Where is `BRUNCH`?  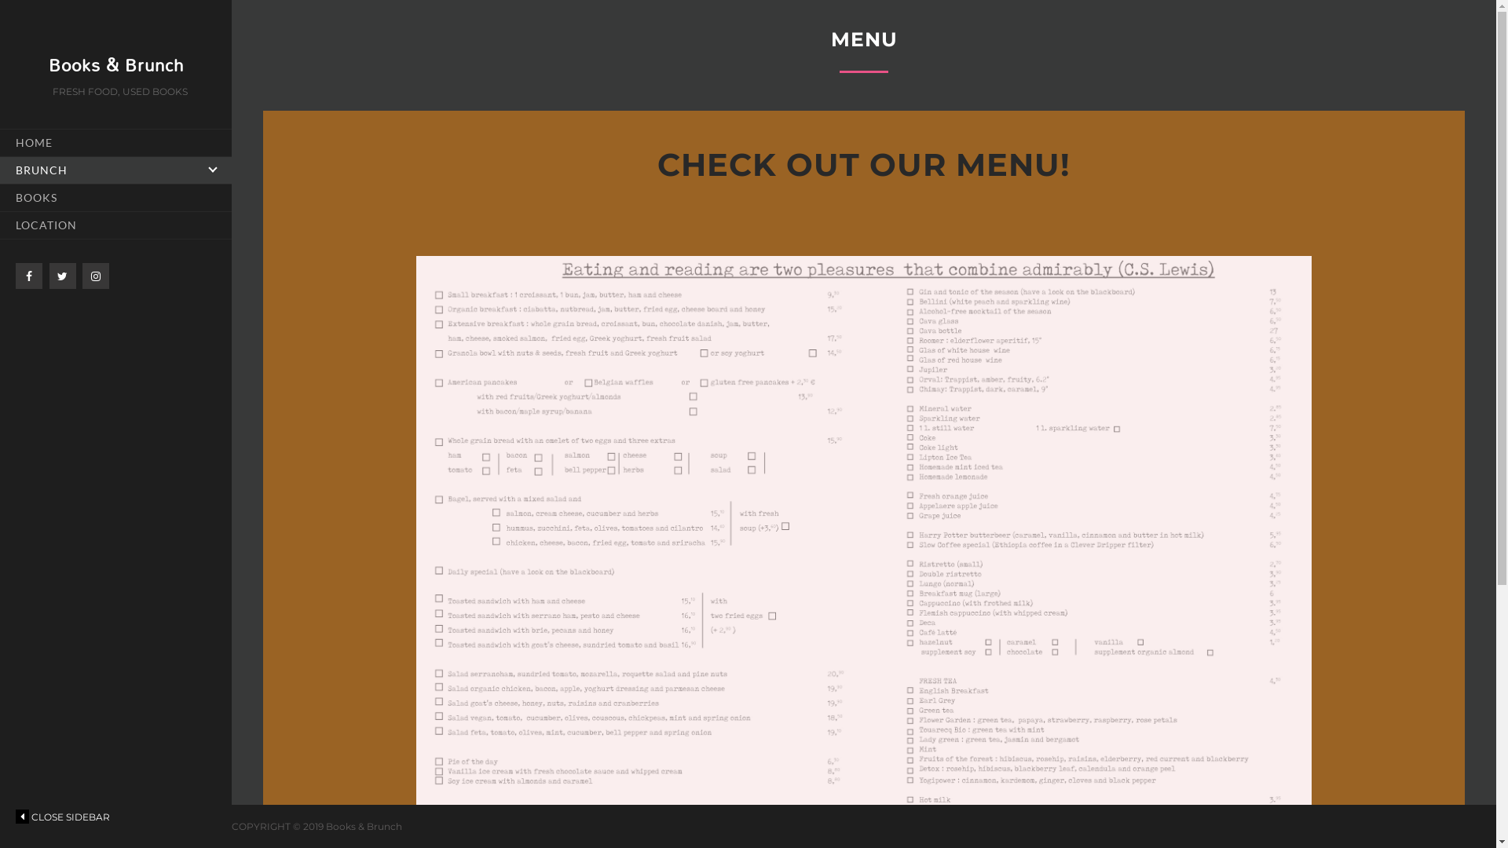
BRUNCH is located at coordinates (116, 170).